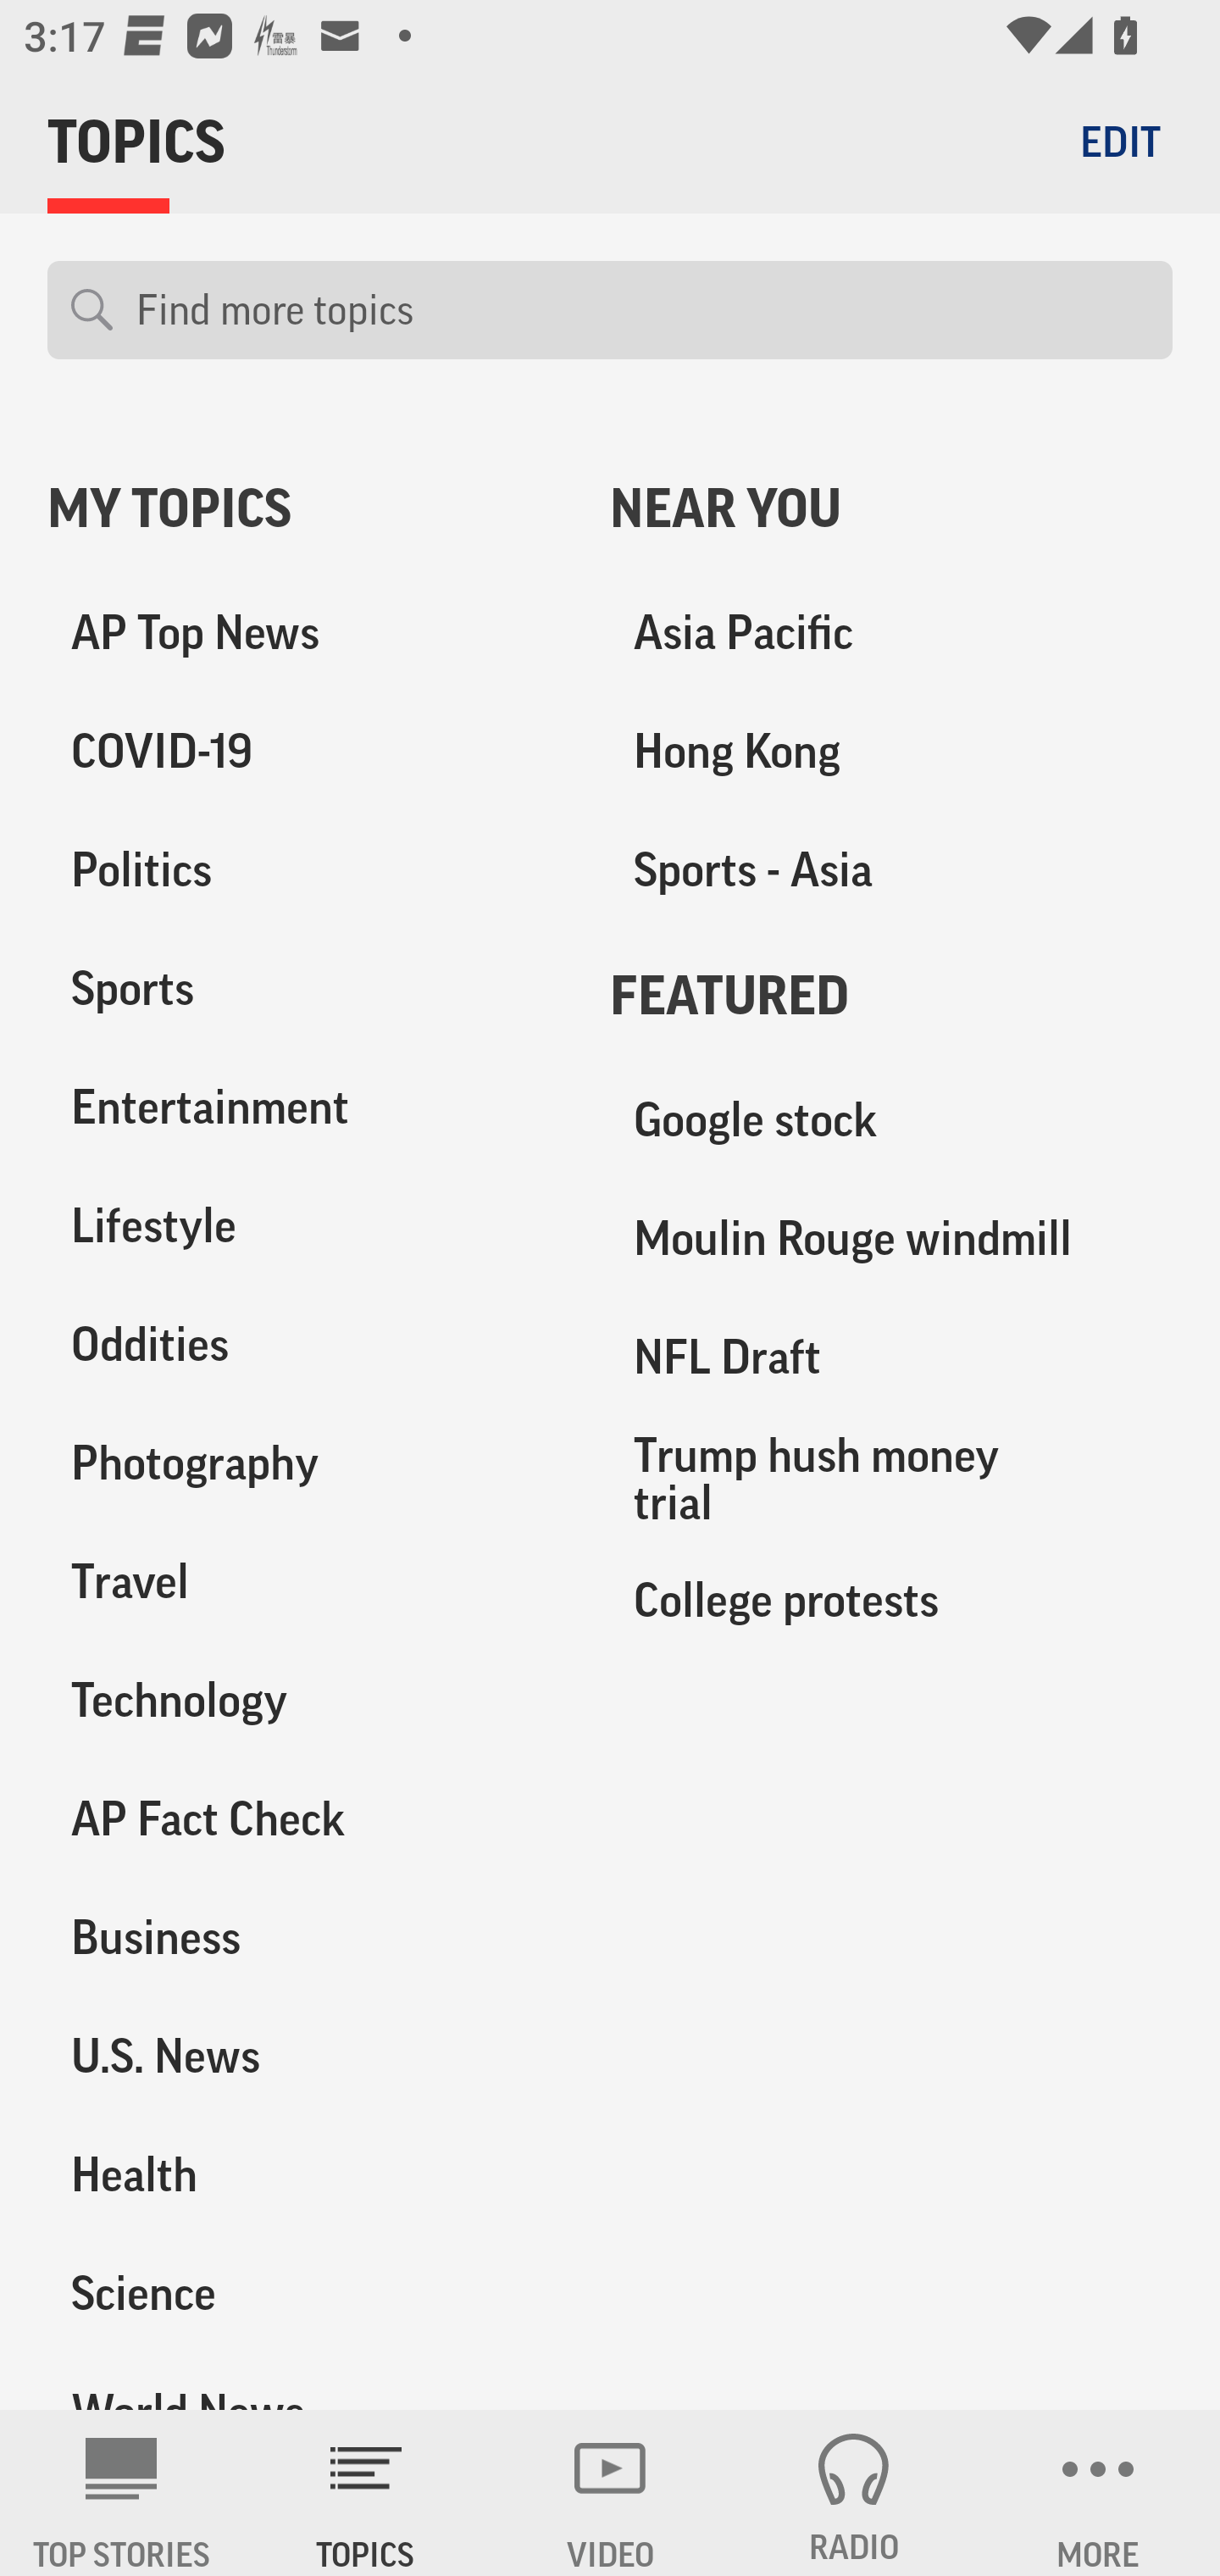 This screenshot has height=2576, width=1220. I want to click on RADIO, so click(854, 2493).